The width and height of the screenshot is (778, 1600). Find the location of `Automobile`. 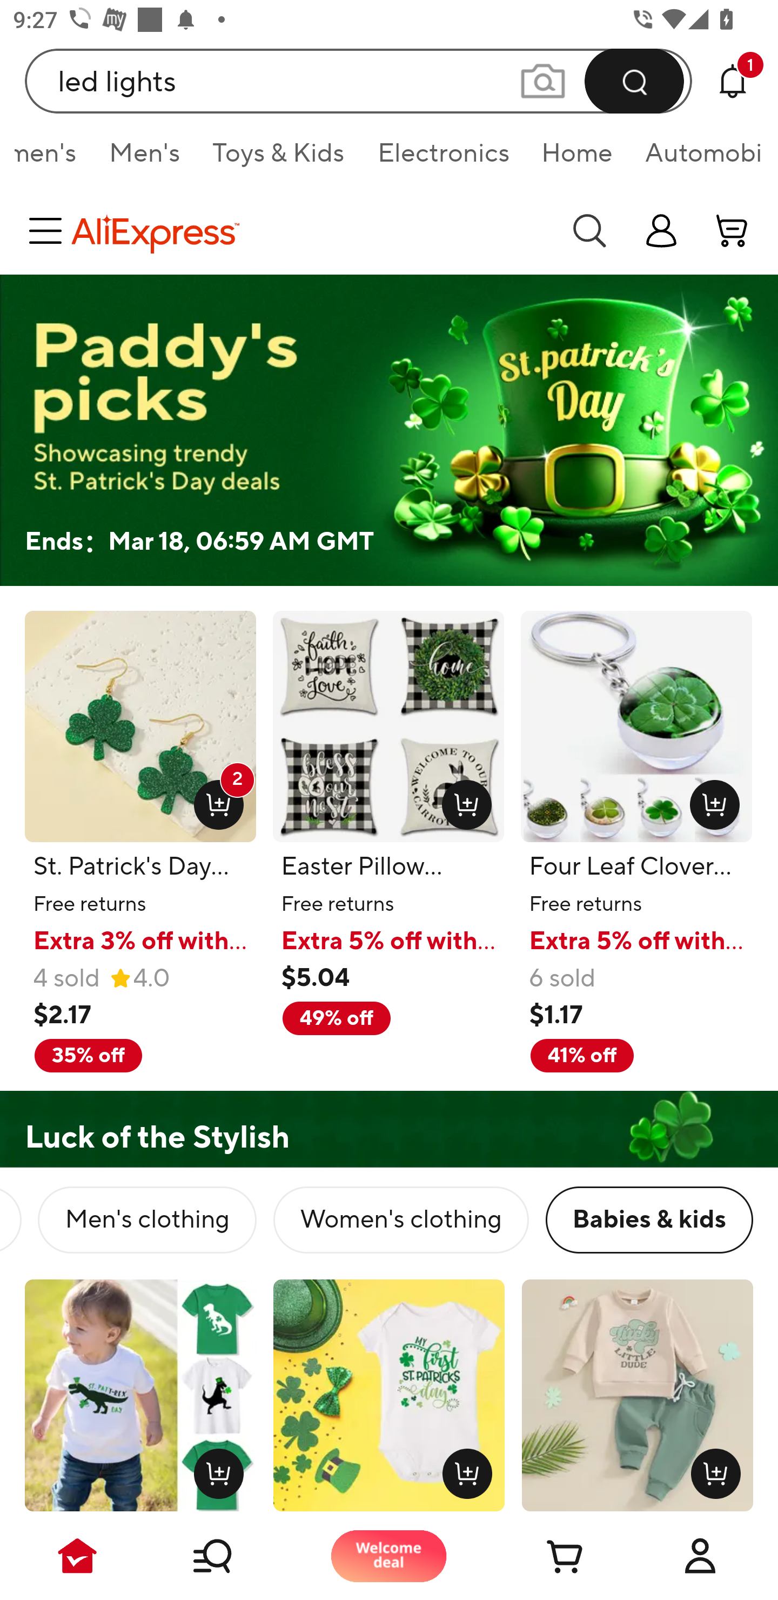

Automobile is located at coordinates (695, 159).